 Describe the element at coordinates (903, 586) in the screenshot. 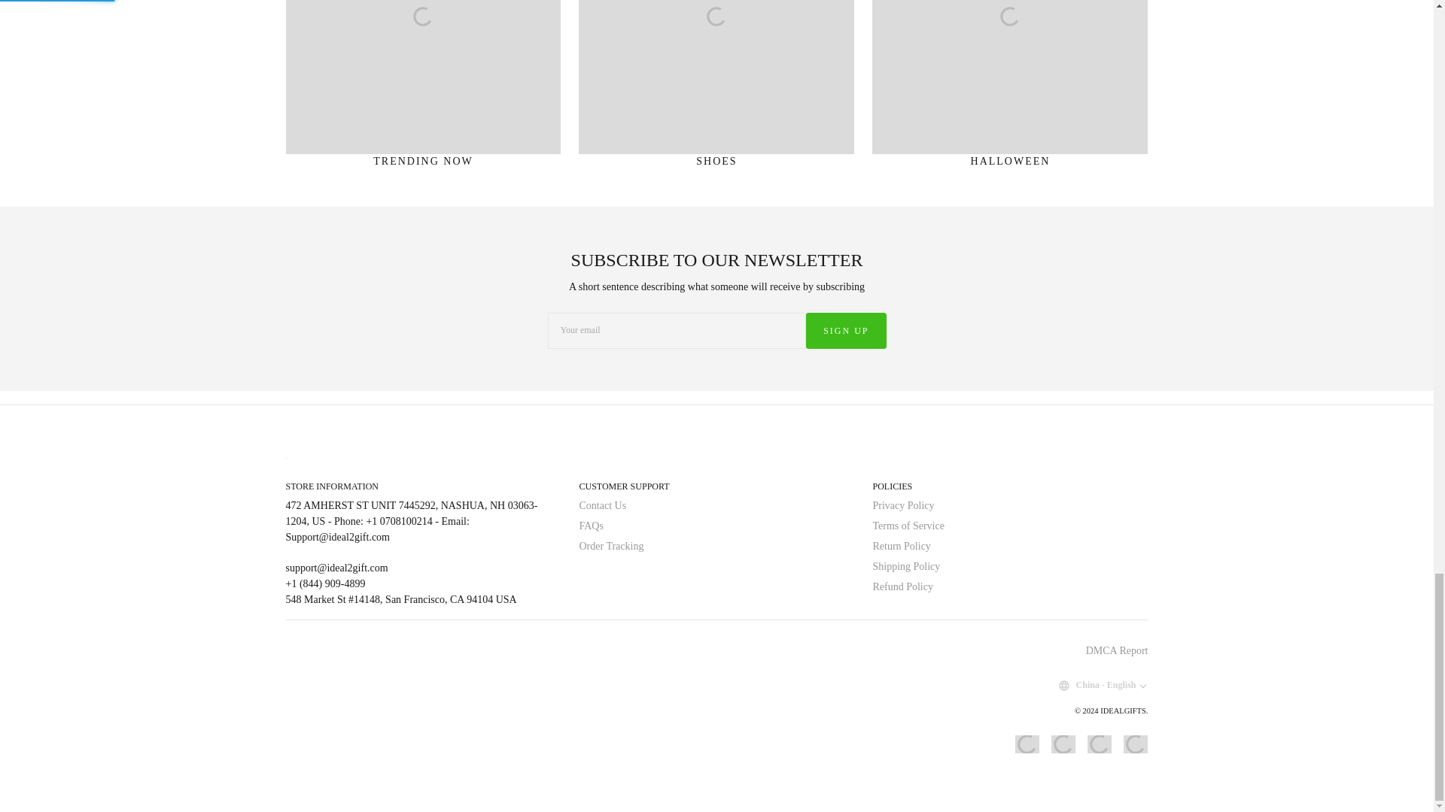

I see `Refund Policy` at that location.